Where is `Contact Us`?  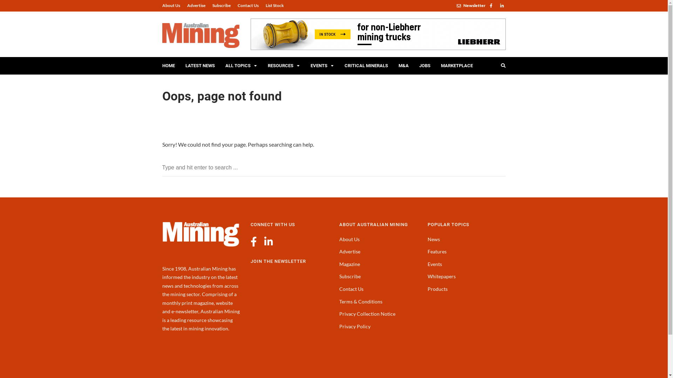 Contact Us is located at coordinates (351, 289).